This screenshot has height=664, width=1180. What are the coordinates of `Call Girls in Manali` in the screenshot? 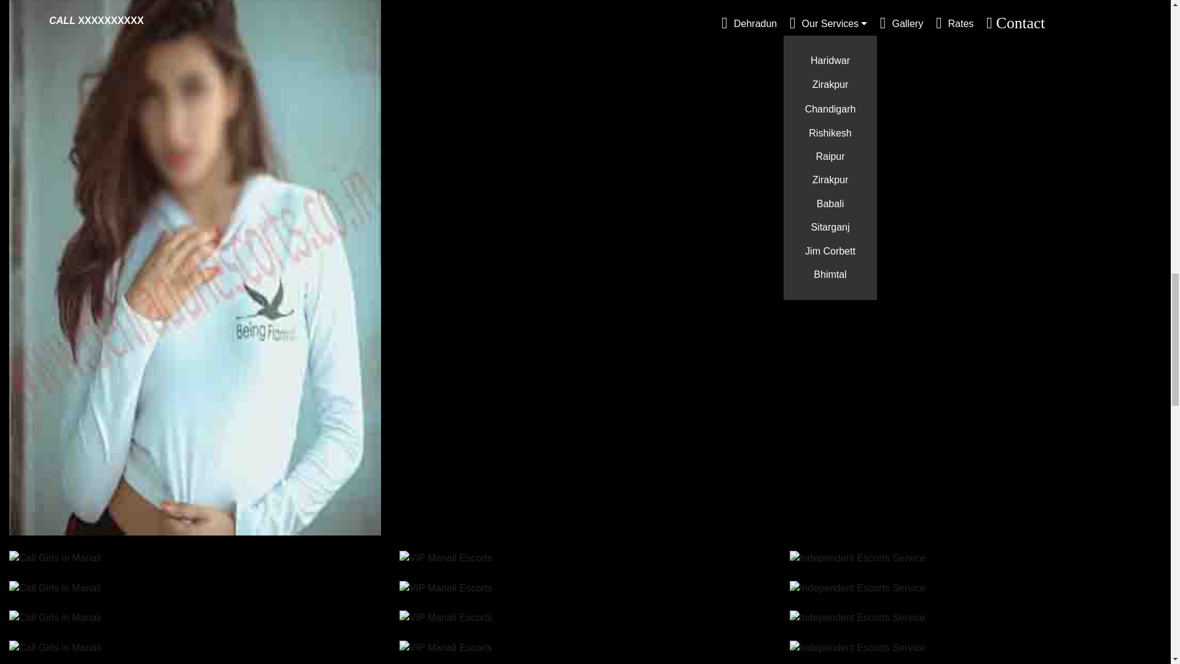 It's located at (55, 648).